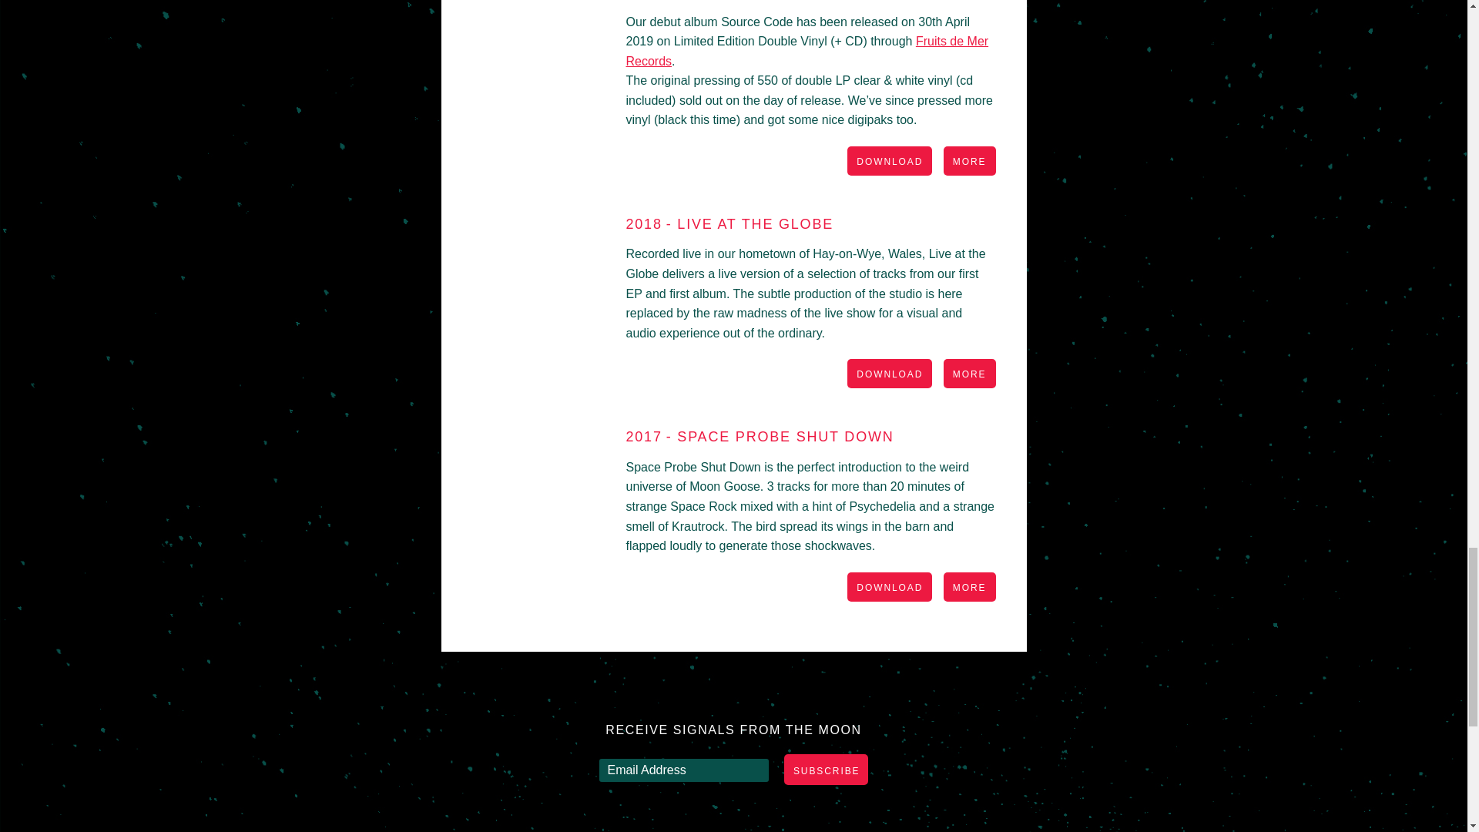  Describe the element at coordinates (807, 51) in the screenshot. I see `Fruits de Mer Records` at that location.